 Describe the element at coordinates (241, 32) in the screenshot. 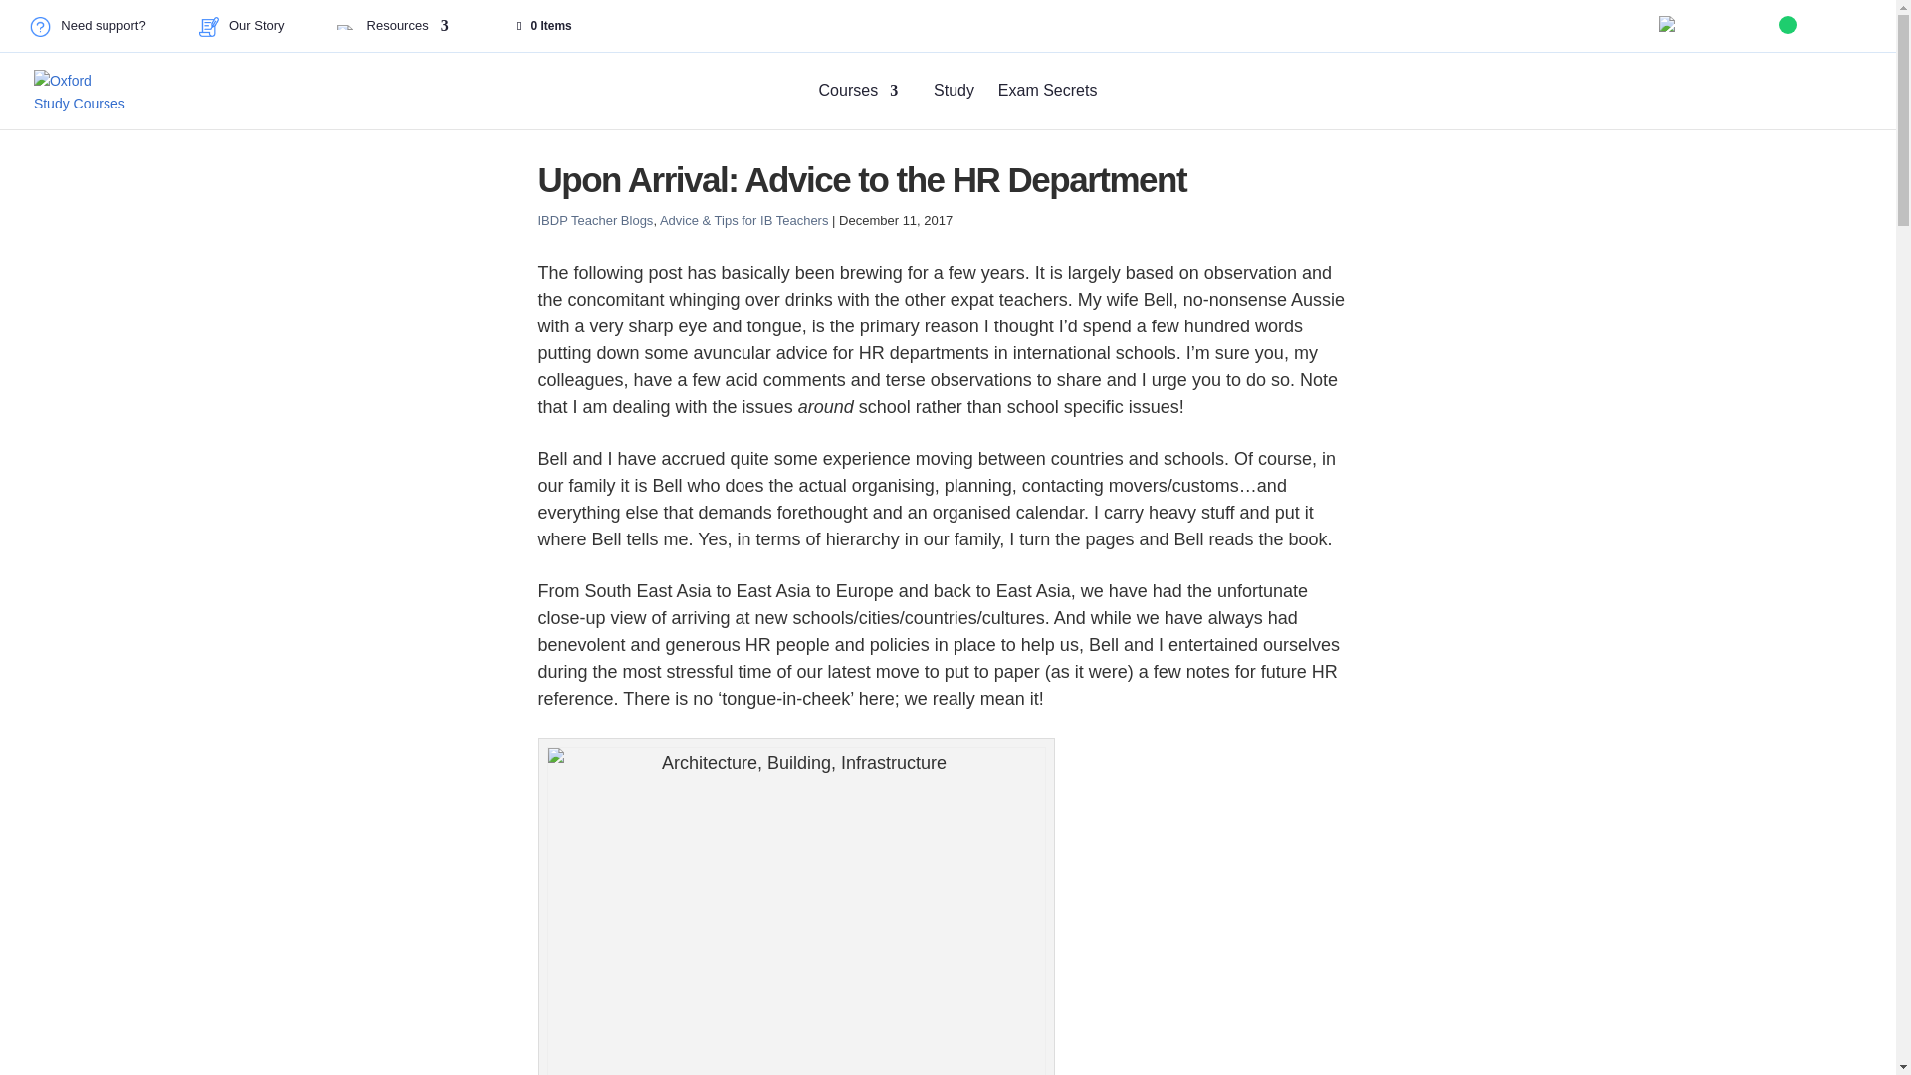

I see `Our Story` at that location.